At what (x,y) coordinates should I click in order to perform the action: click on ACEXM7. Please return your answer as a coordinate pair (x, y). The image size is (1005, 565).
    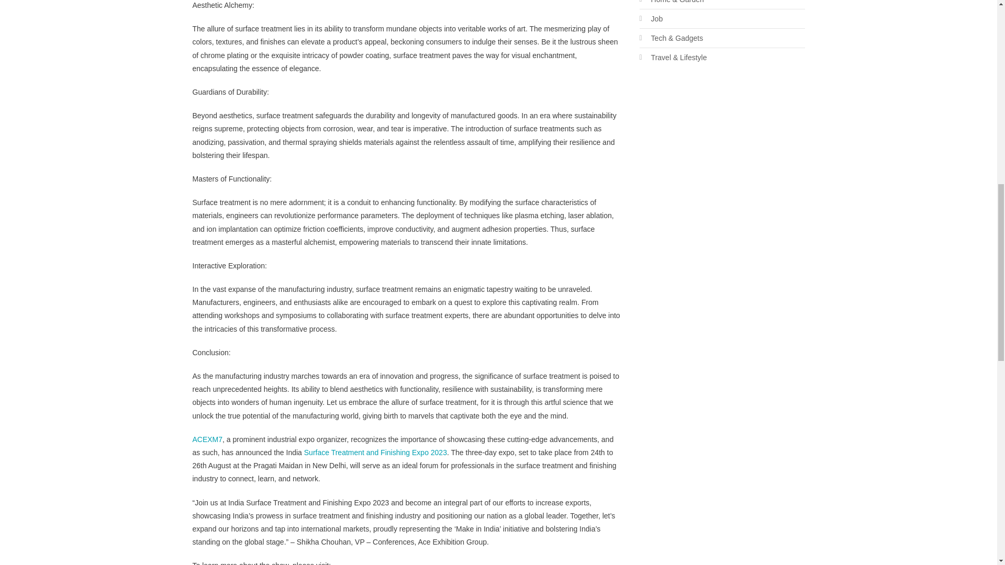
    Looking at the image, I should click on (208, 439).